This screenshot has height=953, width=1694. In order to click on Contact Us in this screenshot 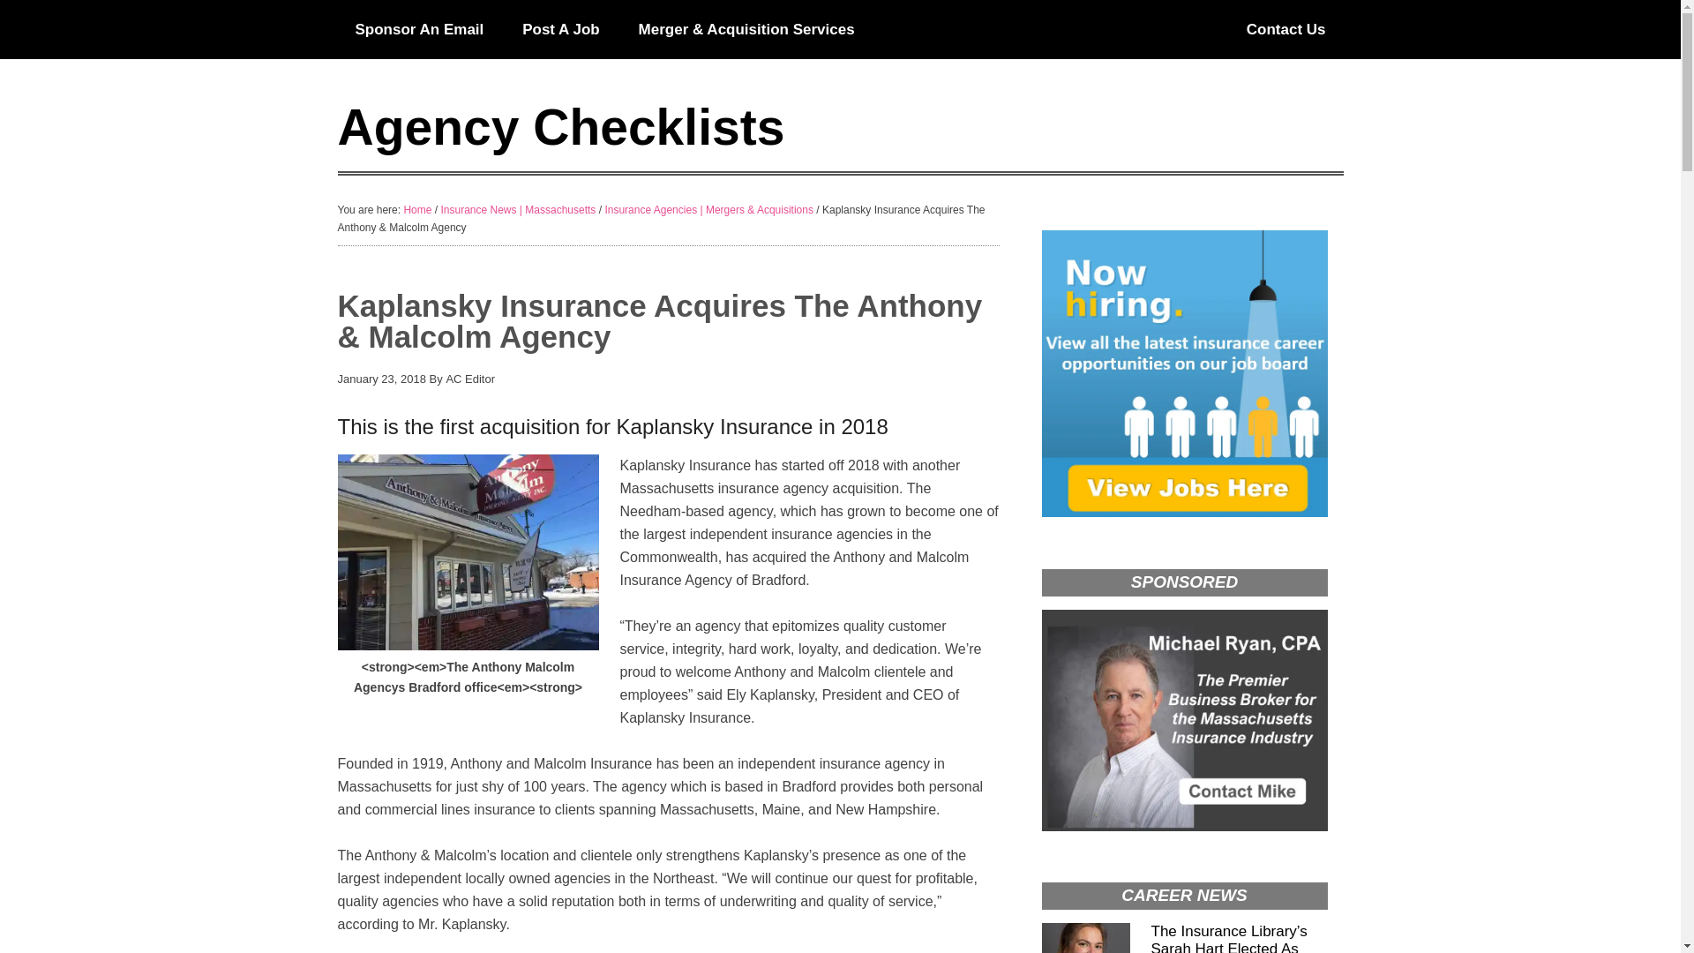, I will do `click(1286, 29)`.